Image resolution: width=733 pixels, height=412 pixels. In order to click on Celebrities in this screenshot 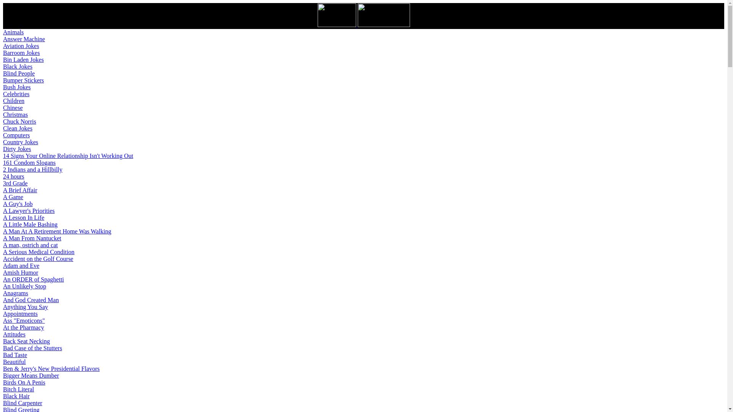, I will do `click(16, 94)`.